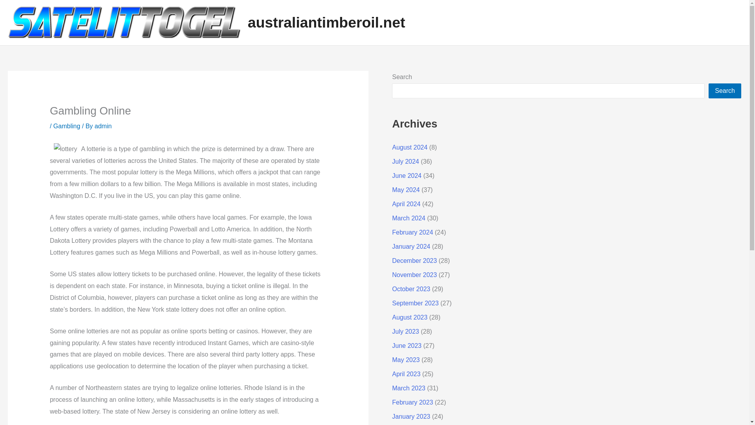  I want to click on December 2023, so click(414, 261).